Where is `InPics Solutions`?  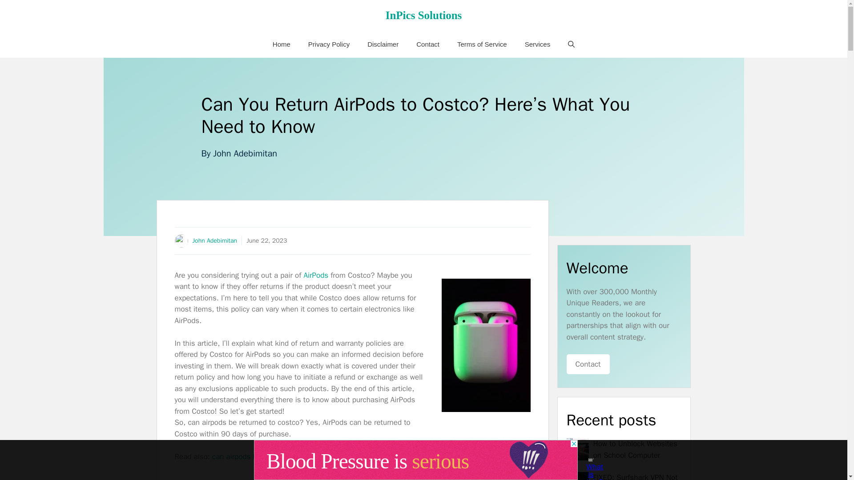 InPics Solutions is located at coordinates (423, 15).